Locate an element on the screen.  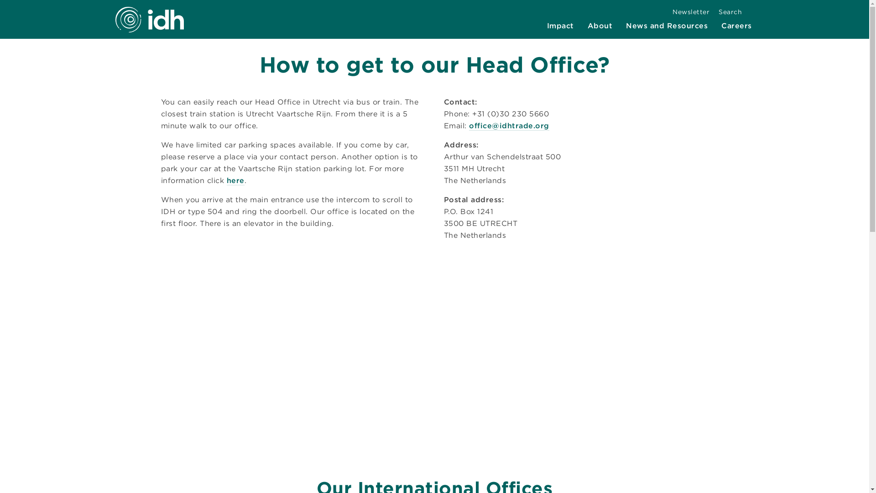
Careers is located at coordinates (736, 26).